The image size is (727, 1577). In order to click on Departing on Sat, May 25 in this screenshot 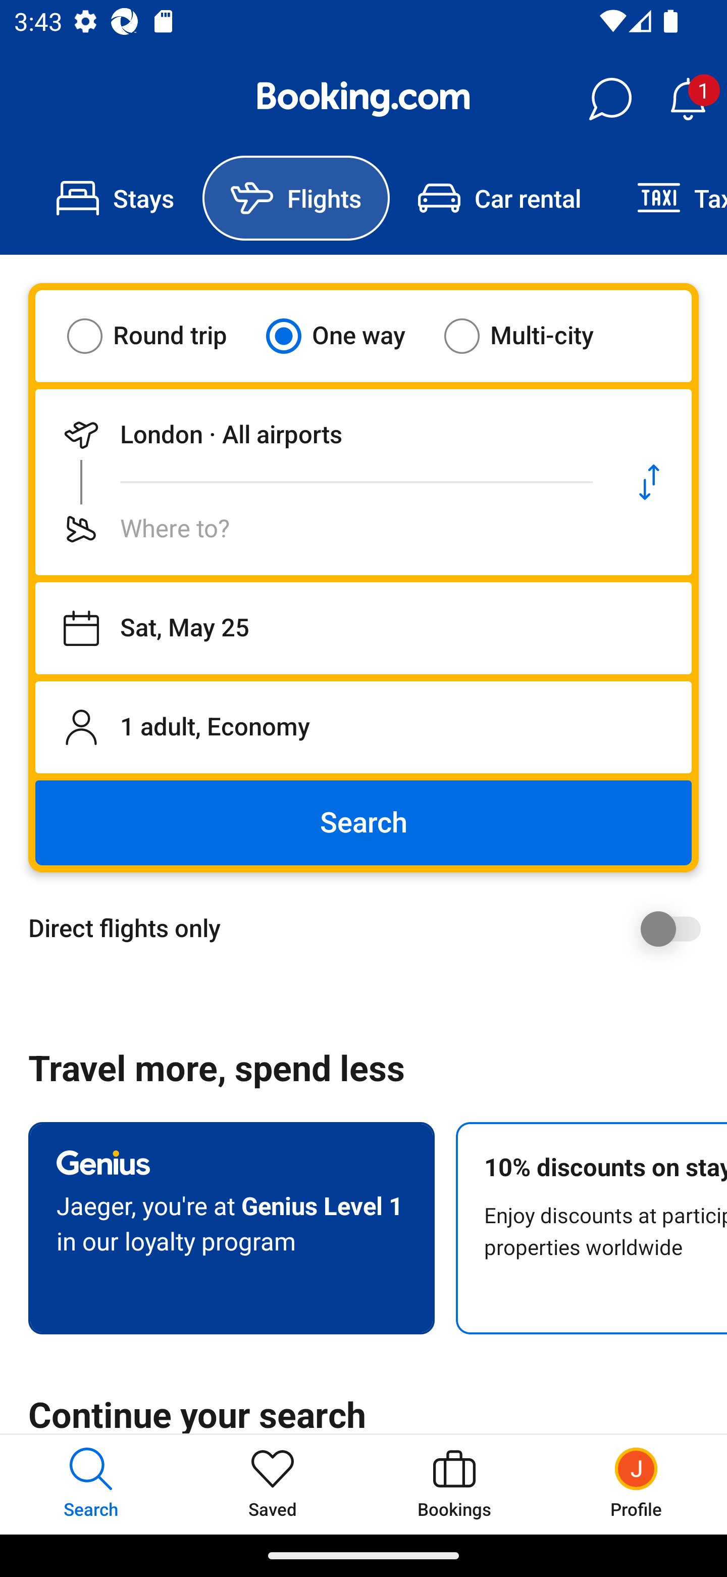, I will do `click(363, 628)`.